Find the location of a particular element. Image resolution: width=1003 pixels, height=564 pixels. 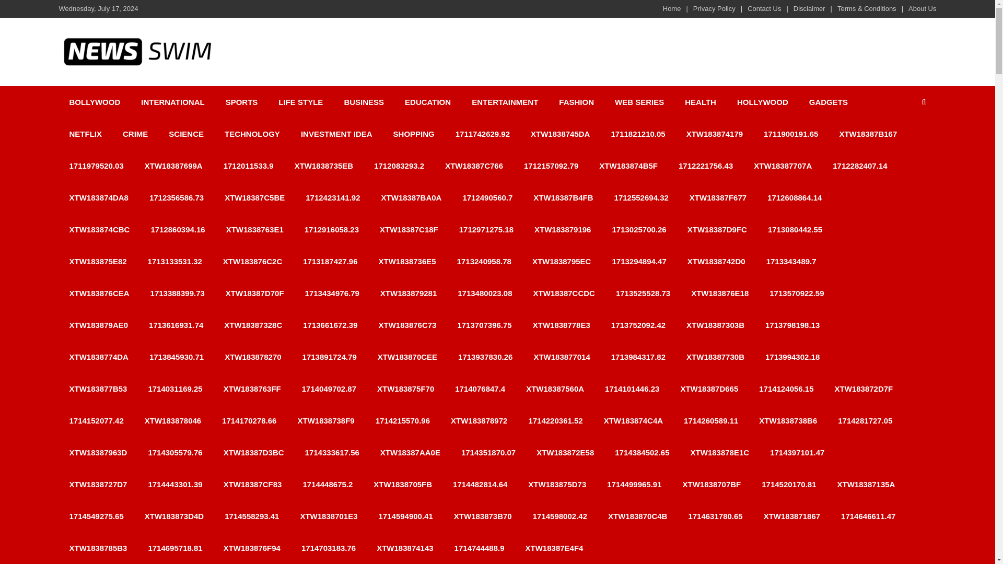

SCIENCE is located at coordinates (186, 134).